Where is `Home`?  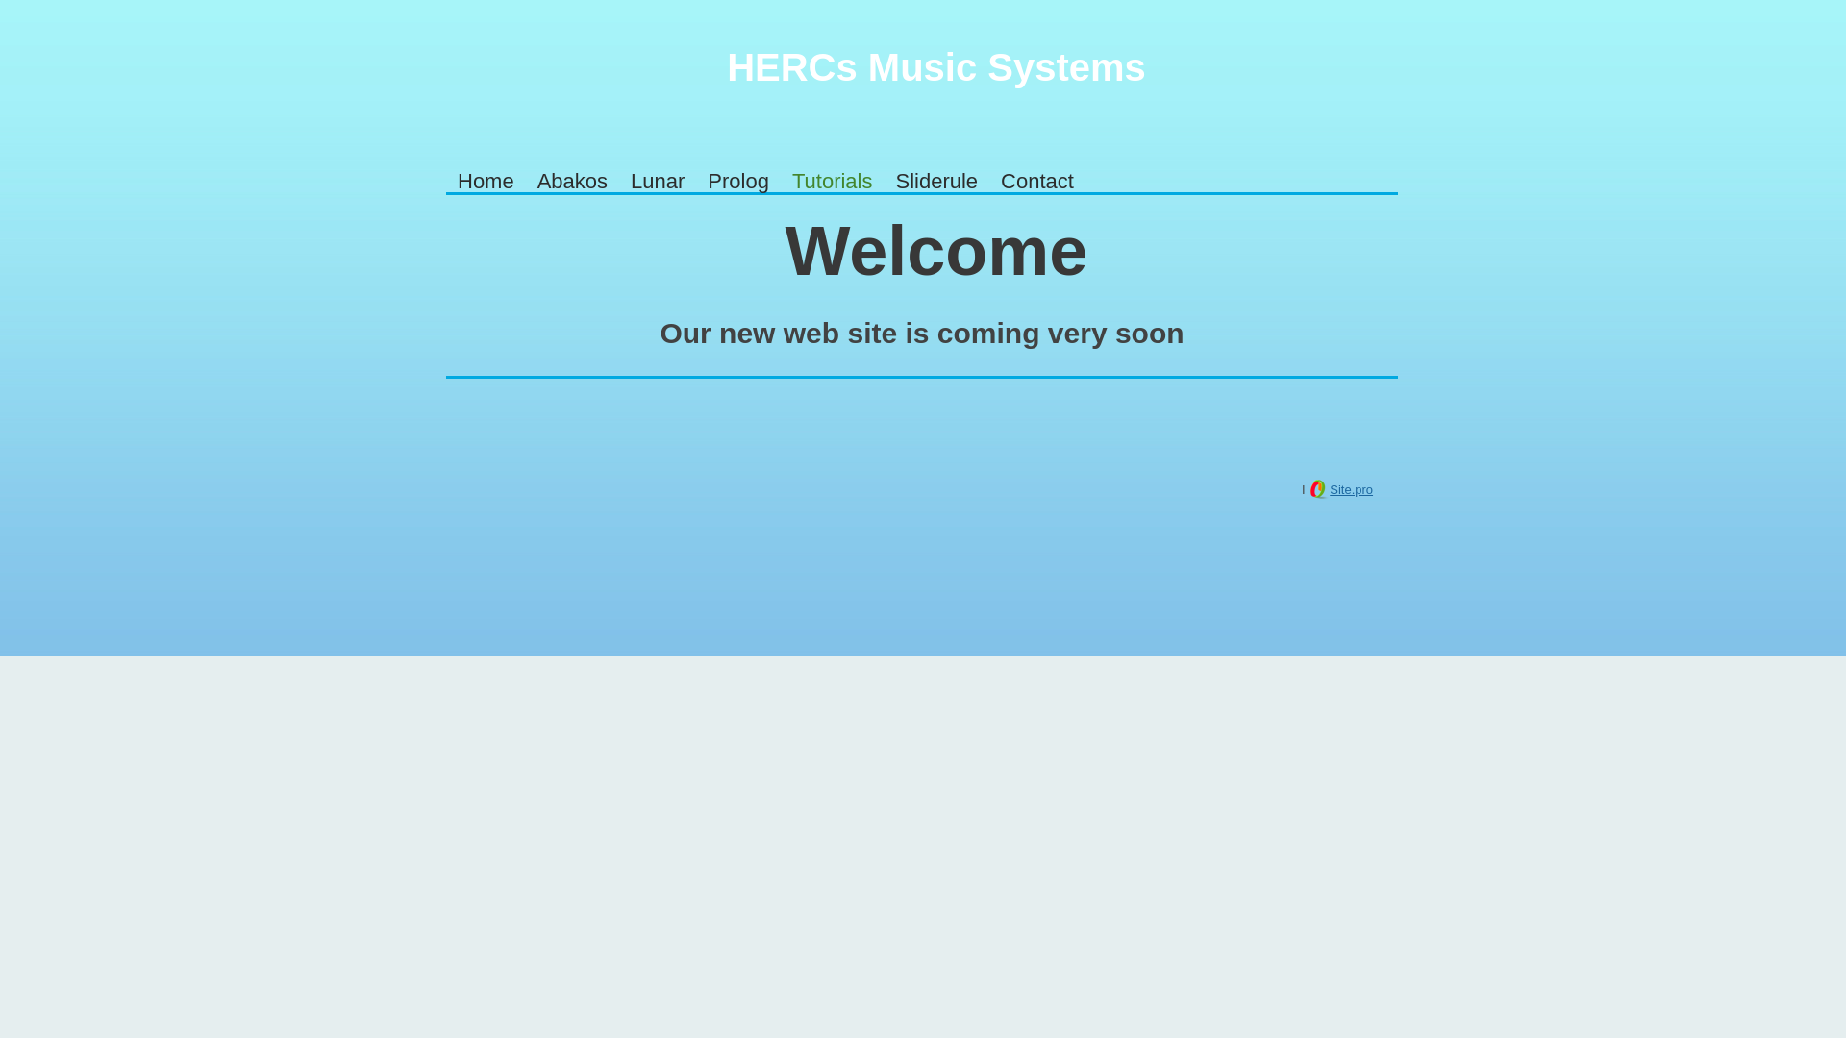 Home is located at coordinates (486, 182).